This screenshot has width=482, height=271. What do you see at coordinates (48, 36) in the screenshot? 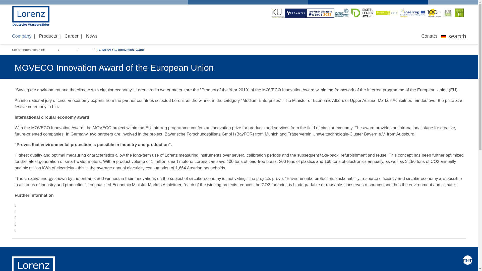
I see `Products` at bounding box center [48, 36].